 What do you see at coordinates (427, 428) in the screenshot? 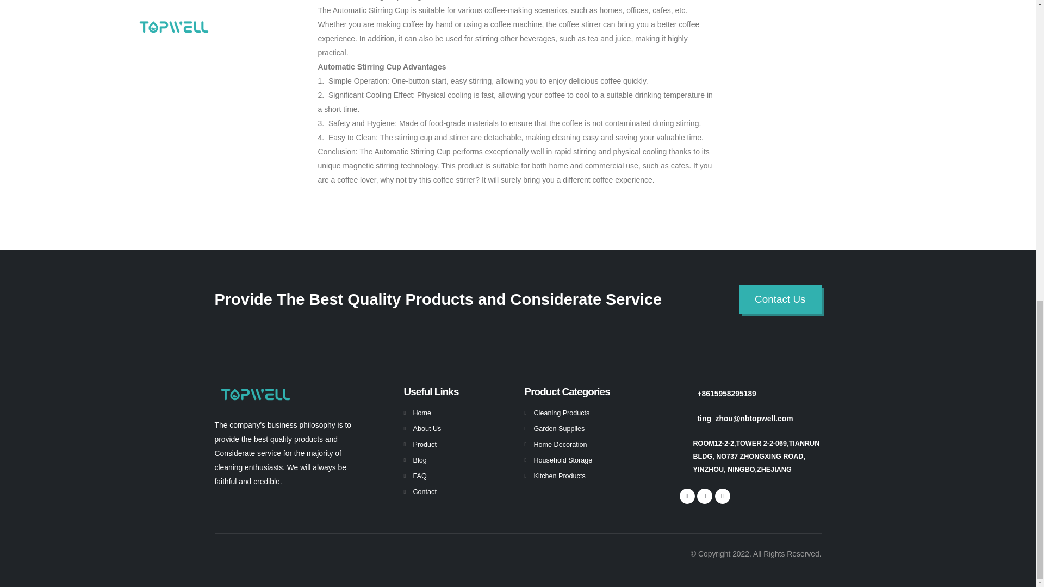
I see `About Us` at bounding box center [427, 428].